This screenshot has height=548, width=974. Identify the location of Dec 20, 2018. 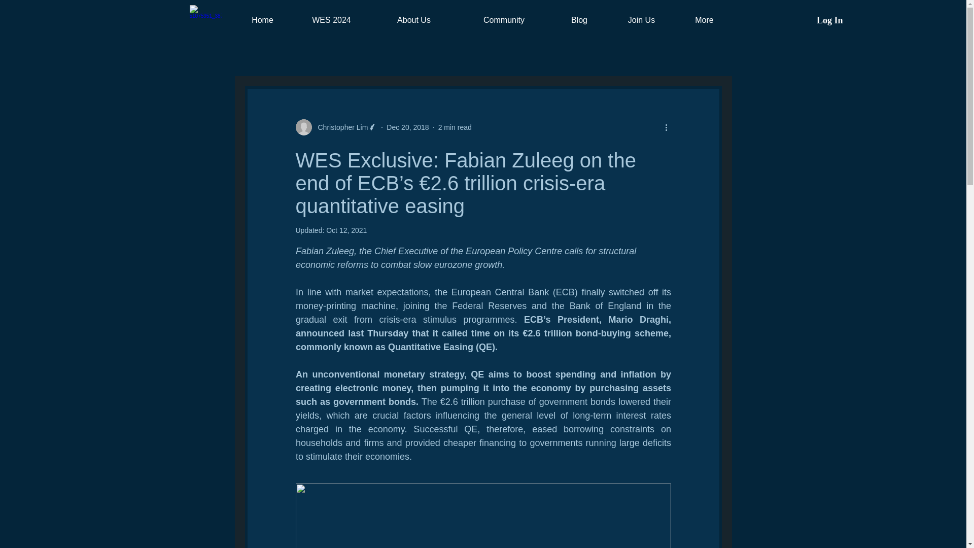
(407, 127).